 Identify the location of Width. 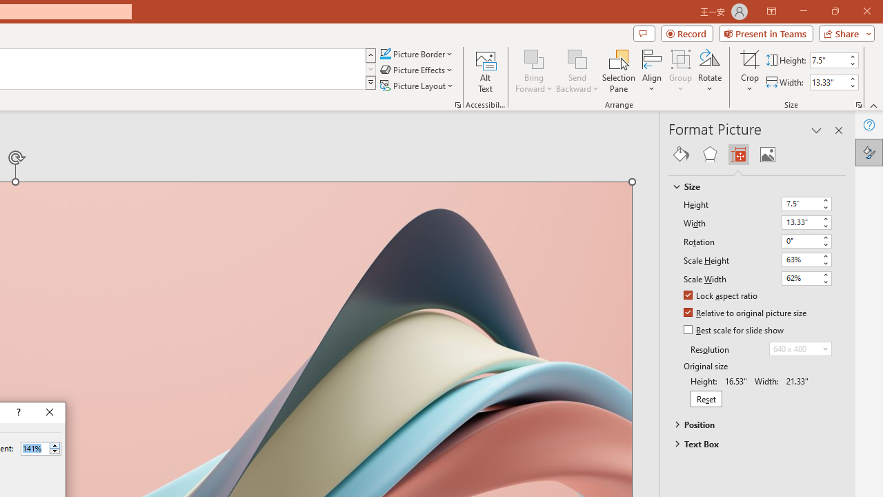
(806, 222).